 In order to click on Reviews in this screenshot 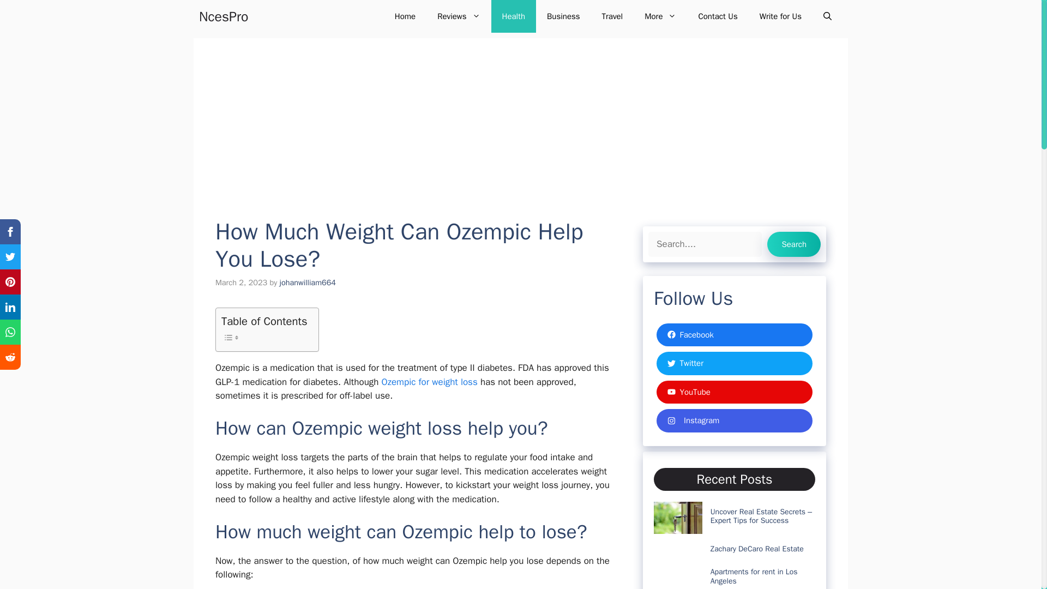, I will do `click(458, 16)`.